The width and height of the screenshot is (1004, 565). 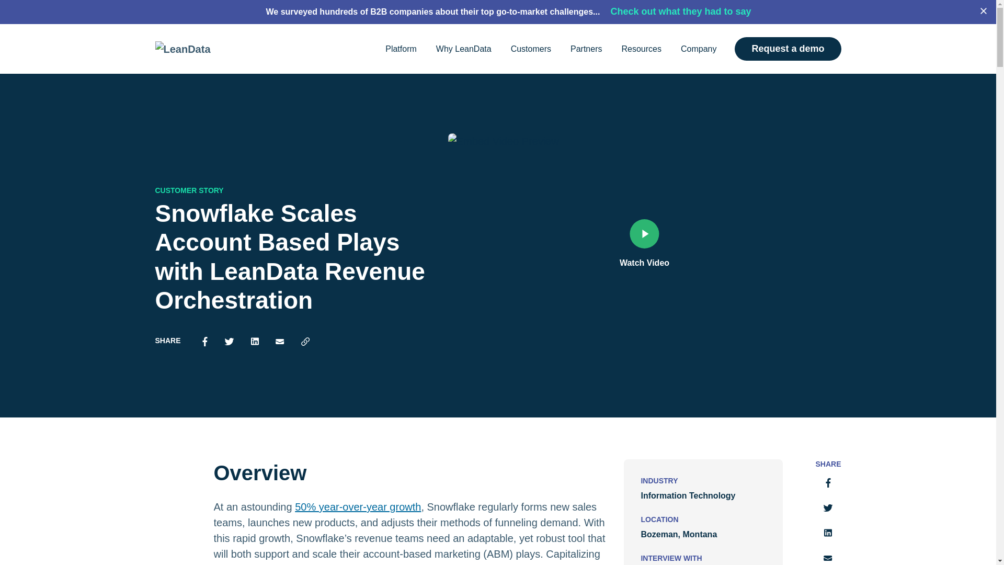 I want to click on Go to the Customer Story Content type archives., so click(x=270, y=60).